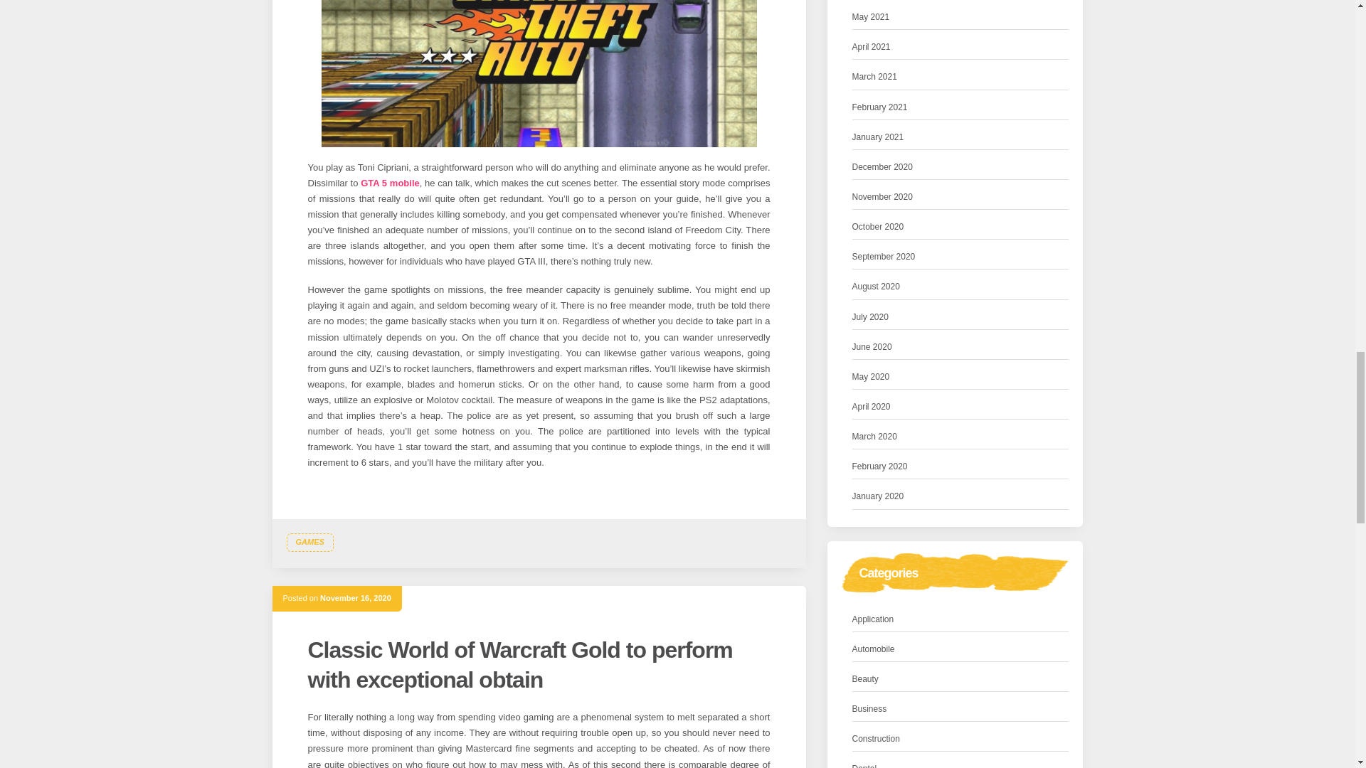  I want to click on GTA 5 mobile, so click(390, 182).